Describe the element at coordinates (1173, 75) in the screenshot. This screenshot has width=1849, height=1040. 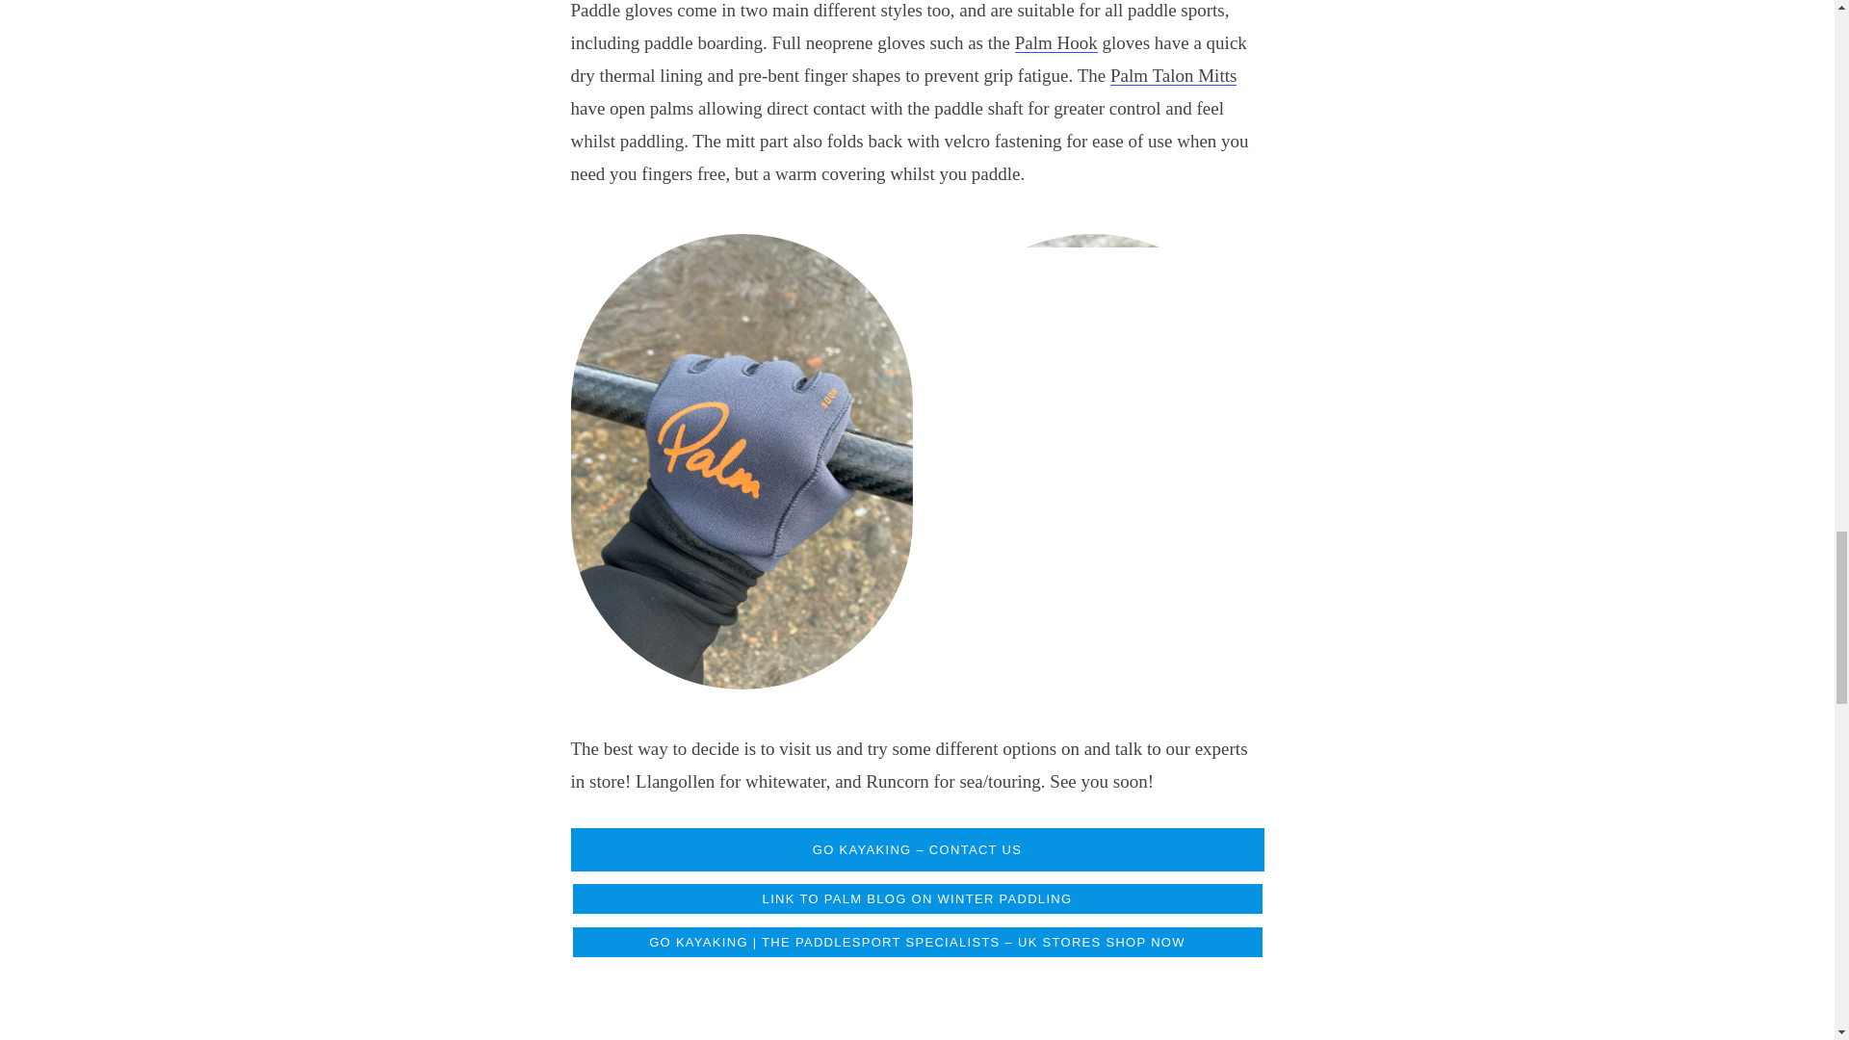
I see `Palm Talon Mitts` at that location.